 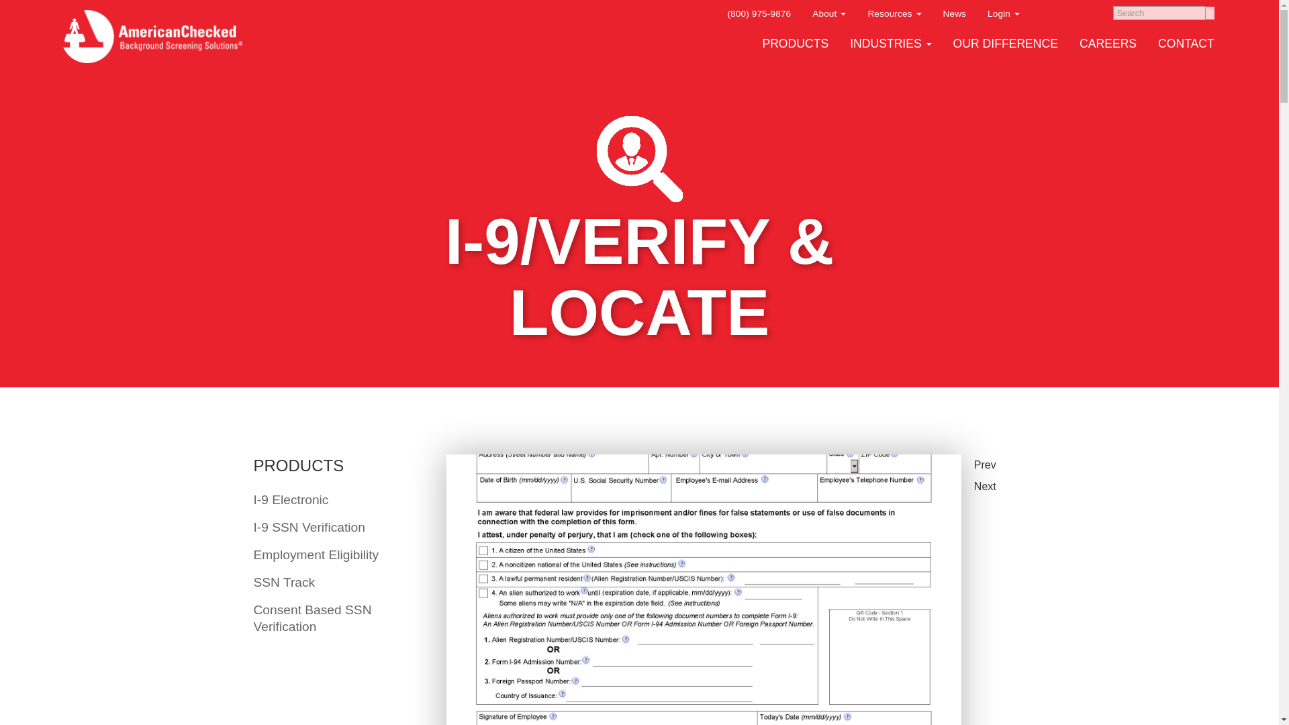 I want to click on Login, so click(x=1003, y=14).